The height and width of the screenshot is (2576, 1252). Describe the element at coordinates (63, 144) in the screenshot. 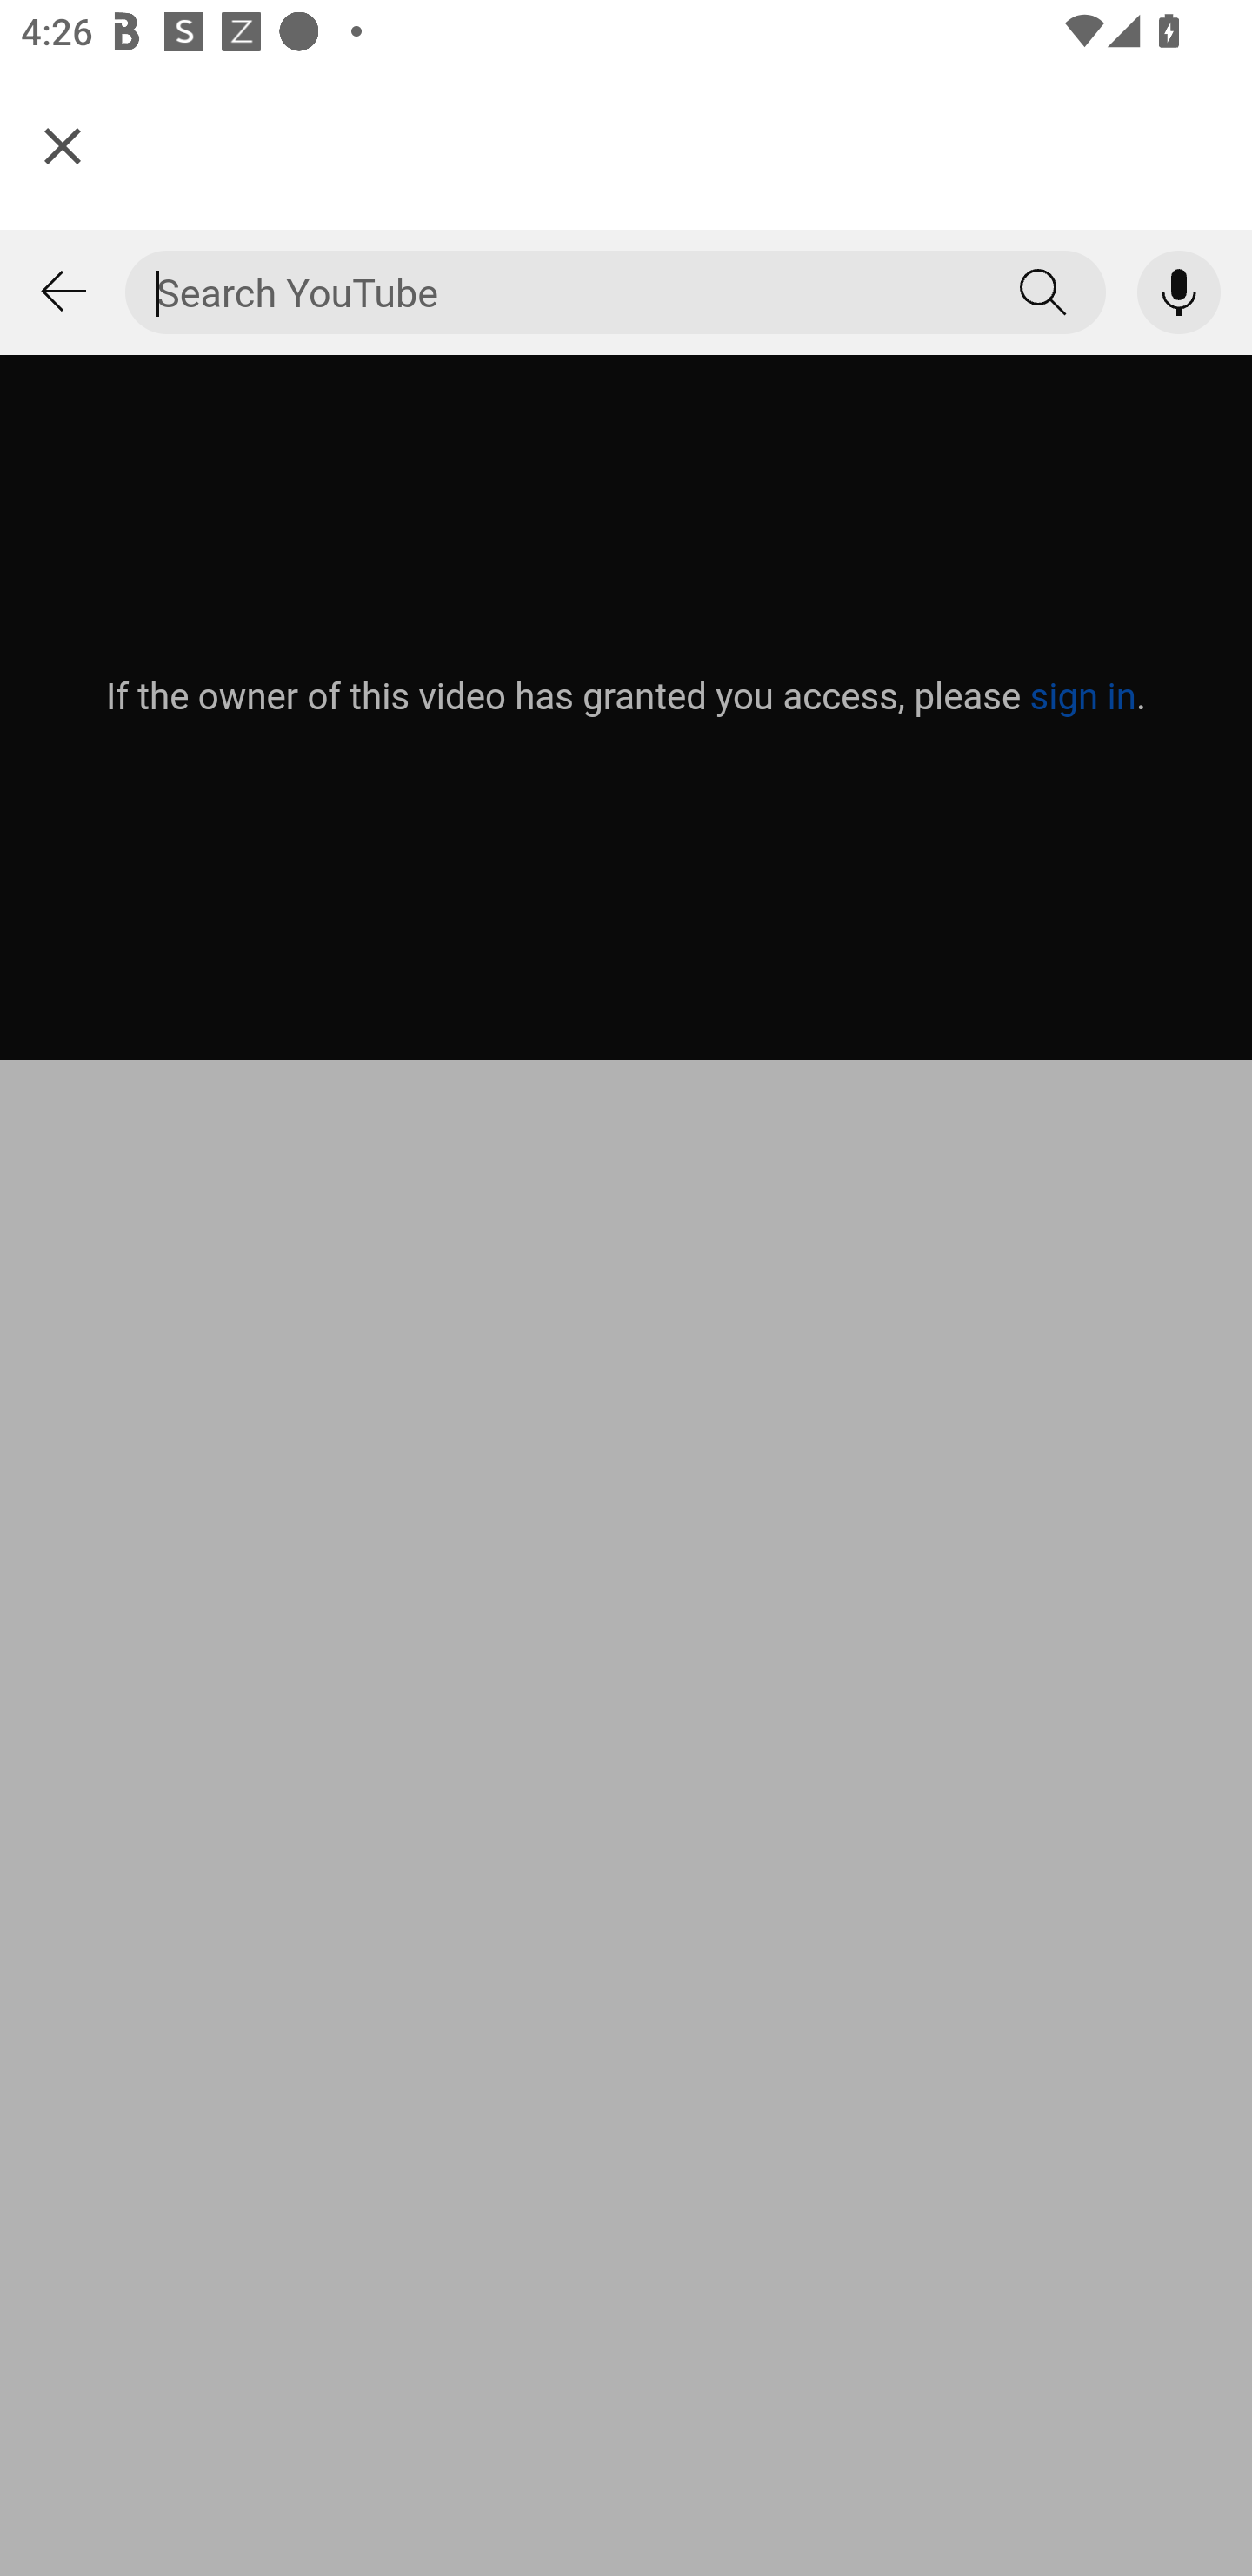

I see `Close` at that location.